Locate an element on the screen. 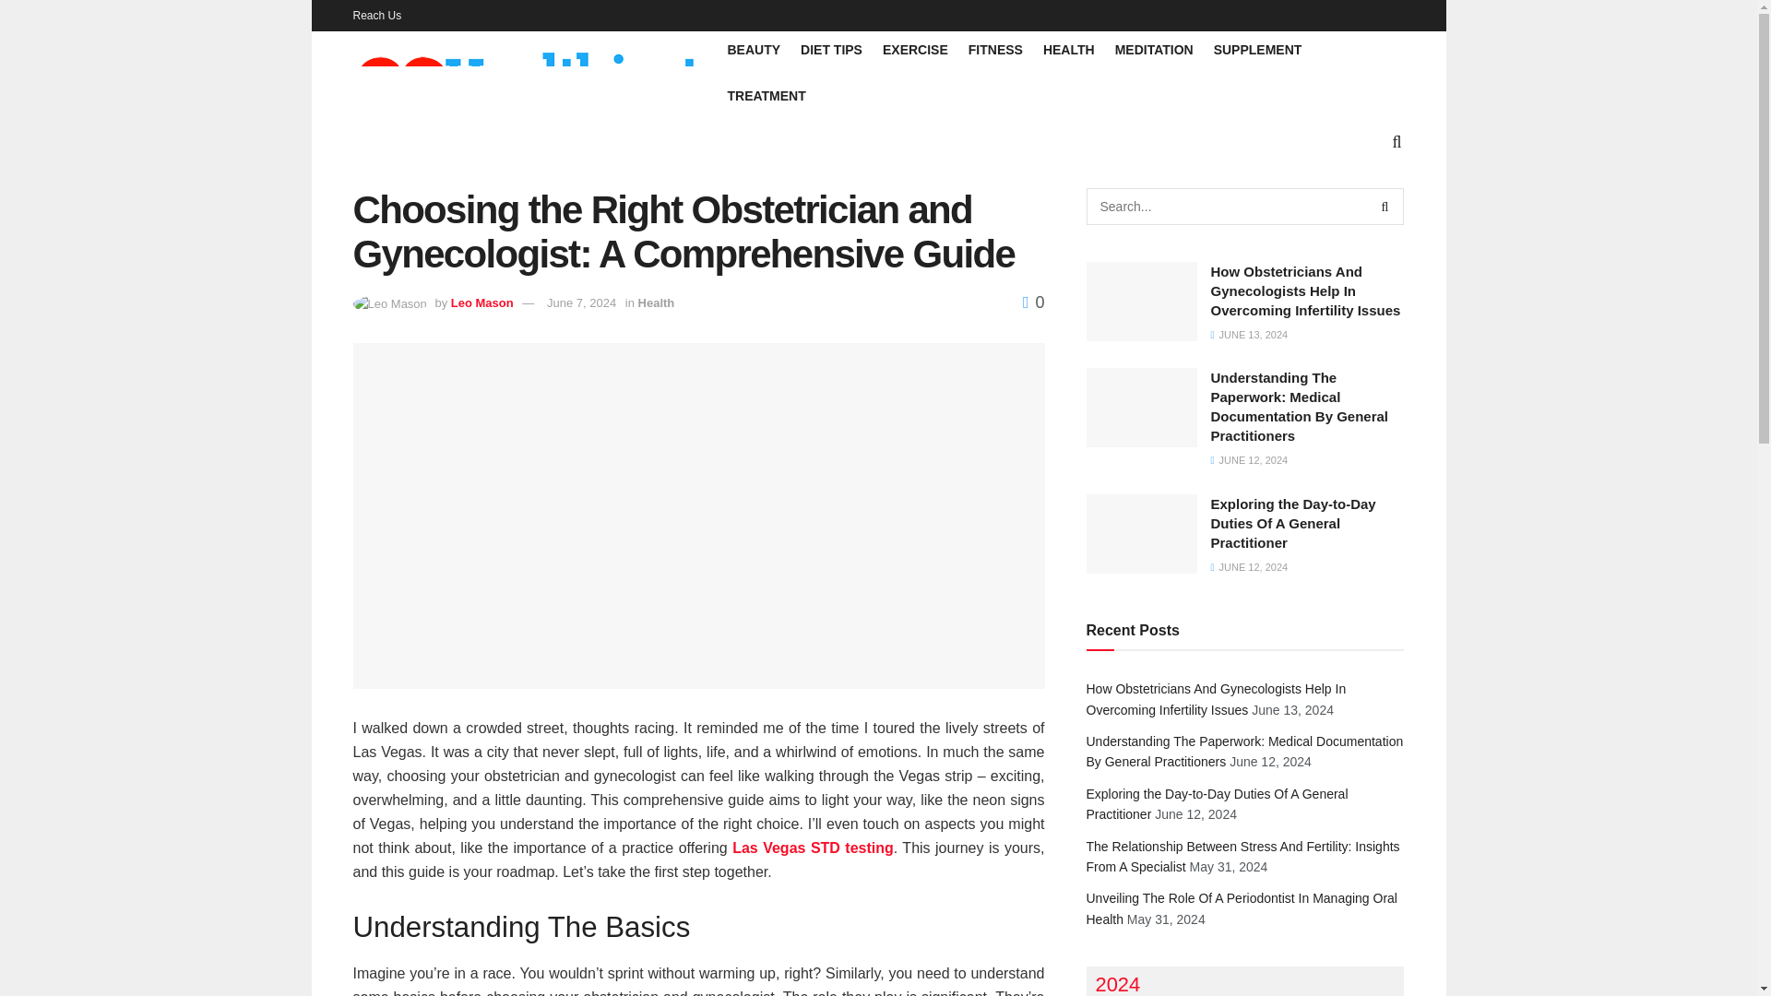 The image size is (1771, 996). Health is located at coordinates (656, 302).